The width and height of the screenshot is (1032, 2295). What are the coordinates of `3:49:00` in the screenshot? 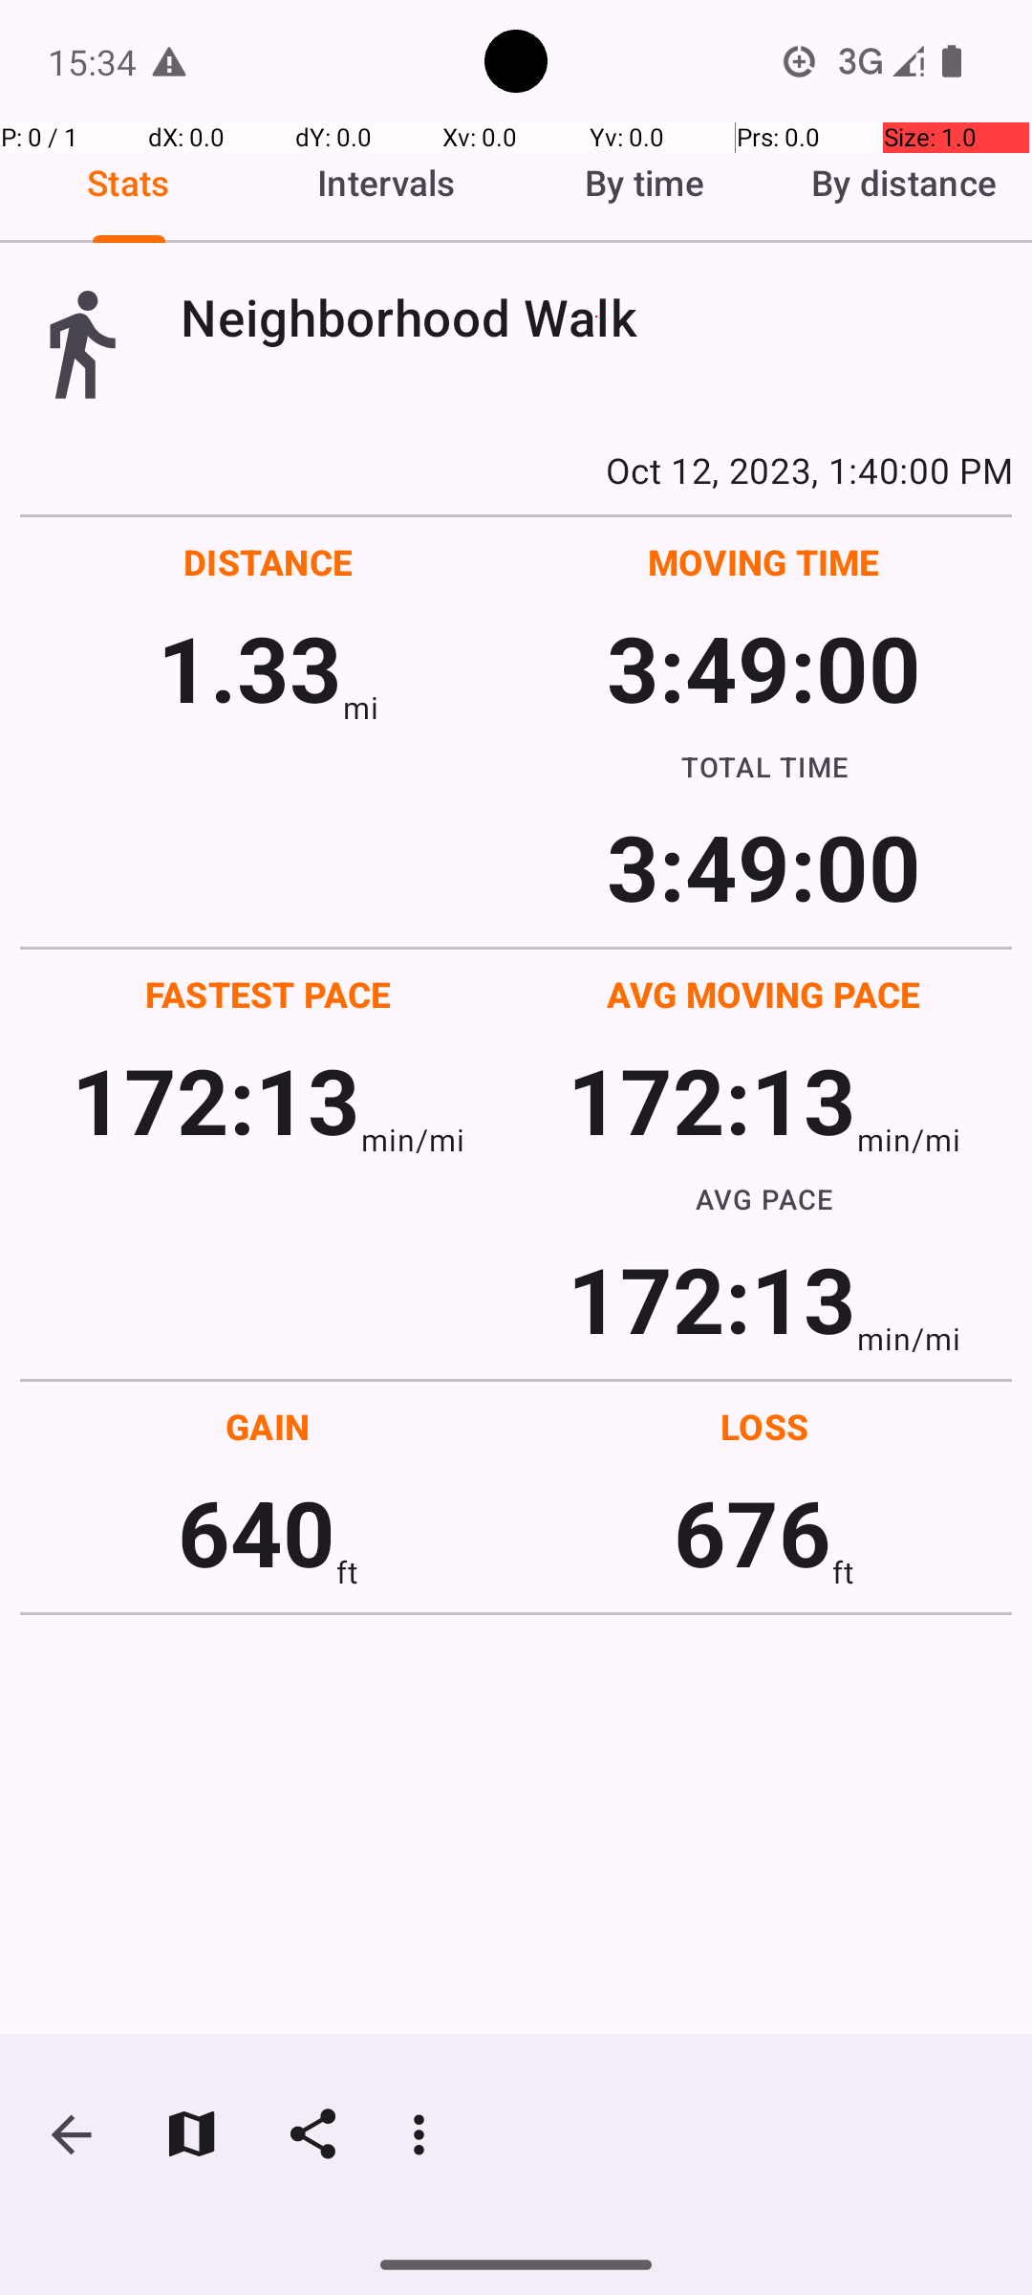 It's located at (763, 667).